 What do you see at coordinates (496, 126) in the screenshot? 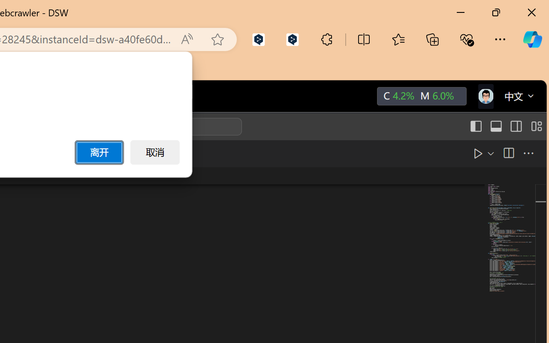
I see `Toggle Panel (Ctrl+J)` at bounding box center [496, 126].